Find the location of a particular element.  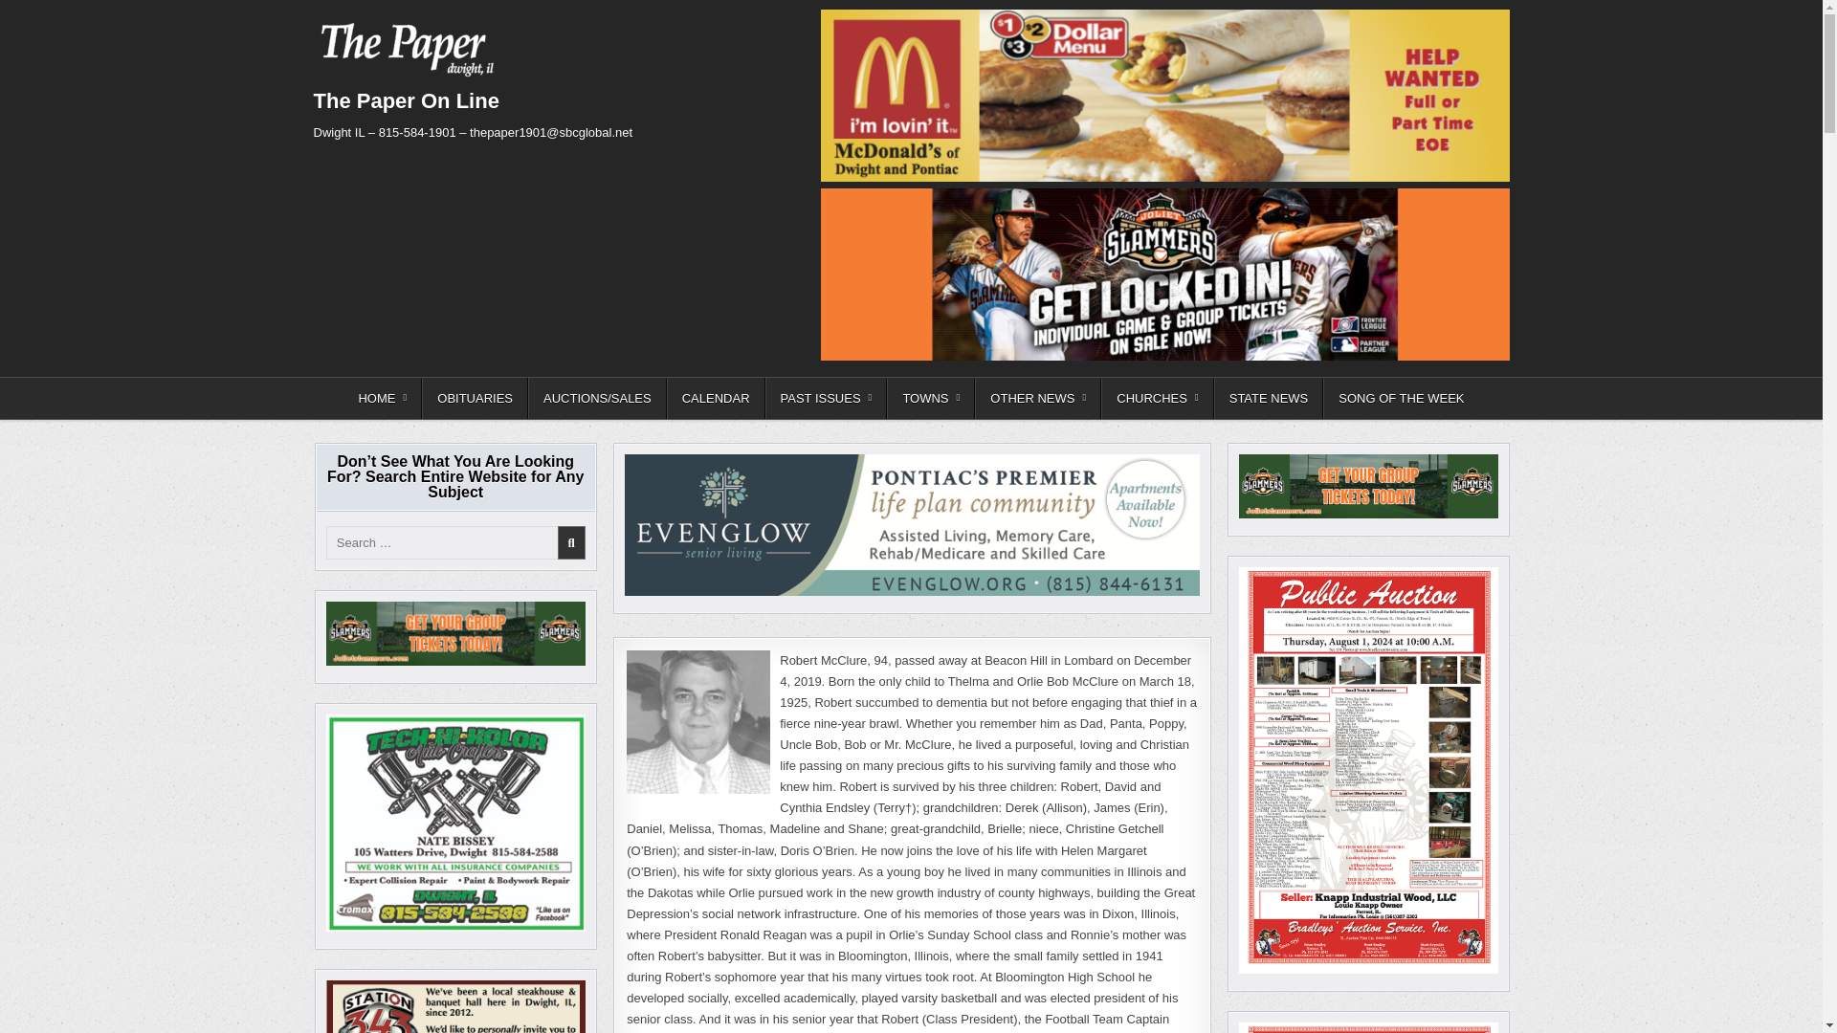

HOME is located at coordinates (383, 398).